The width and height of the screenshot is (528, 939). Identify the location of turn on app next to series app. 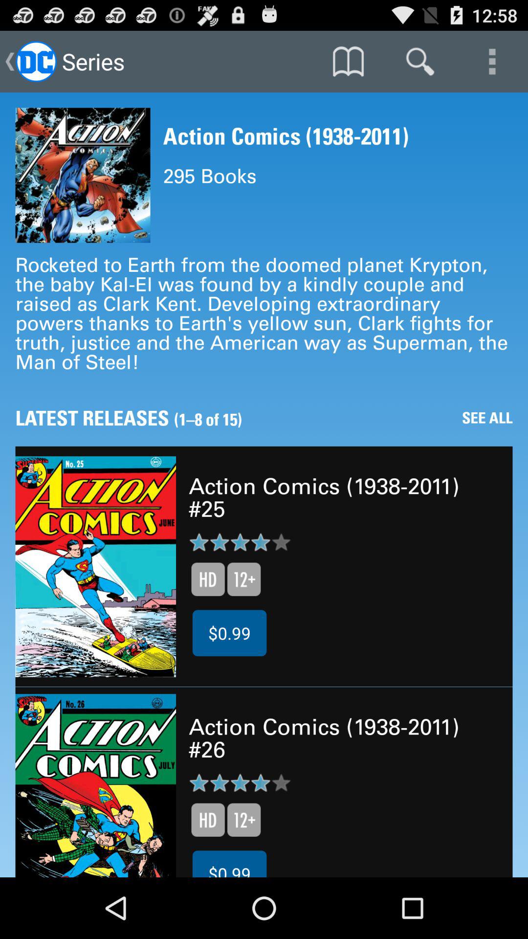
(348, 62).